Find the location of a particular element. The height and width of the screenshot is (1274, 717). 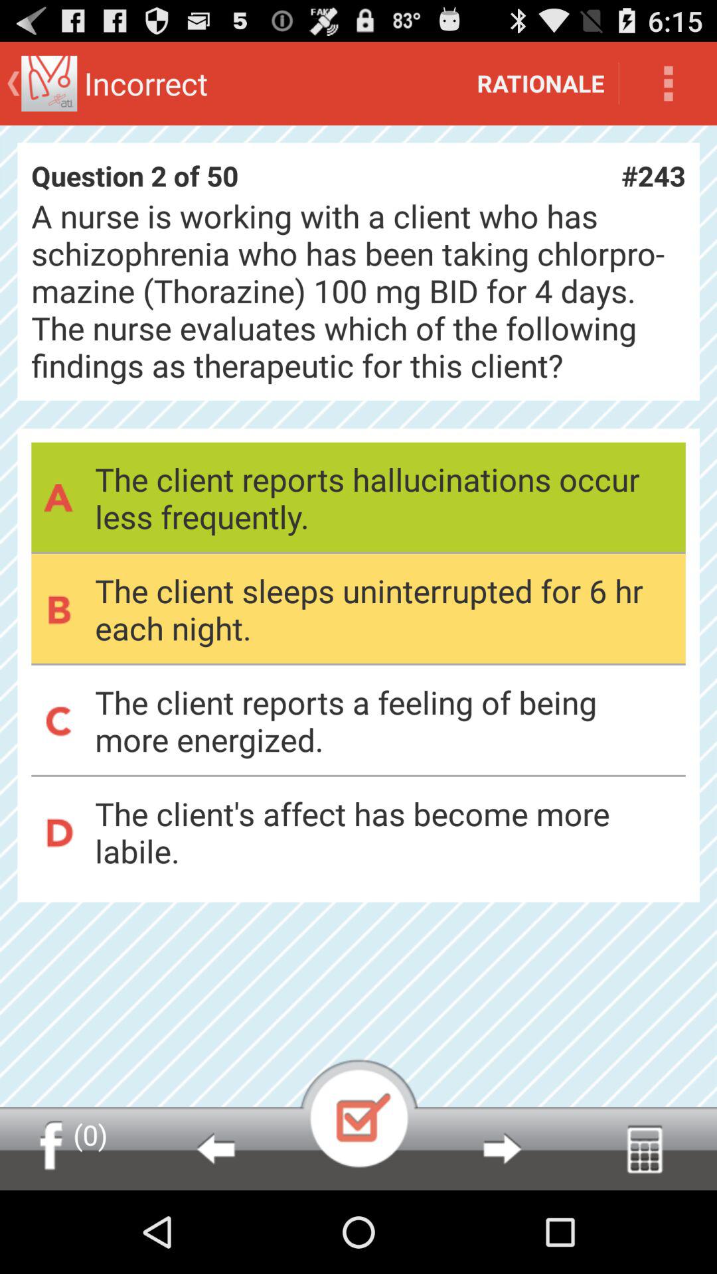

go to next page is located at coordinates (502, 1149).